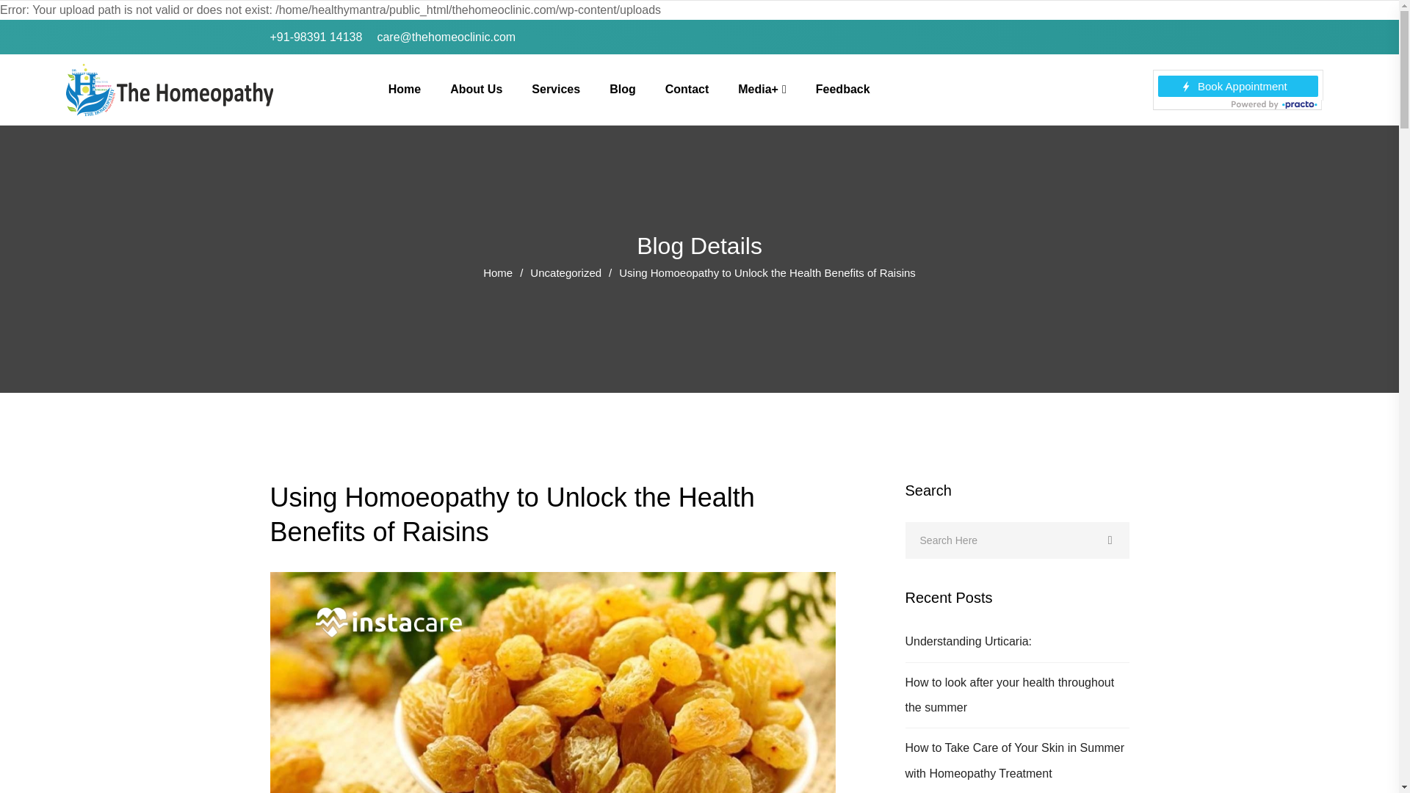 The image size is (1410, 793). Describe the element at coordinates (622, 90) in the screenshot. I see `Blog` at that location.